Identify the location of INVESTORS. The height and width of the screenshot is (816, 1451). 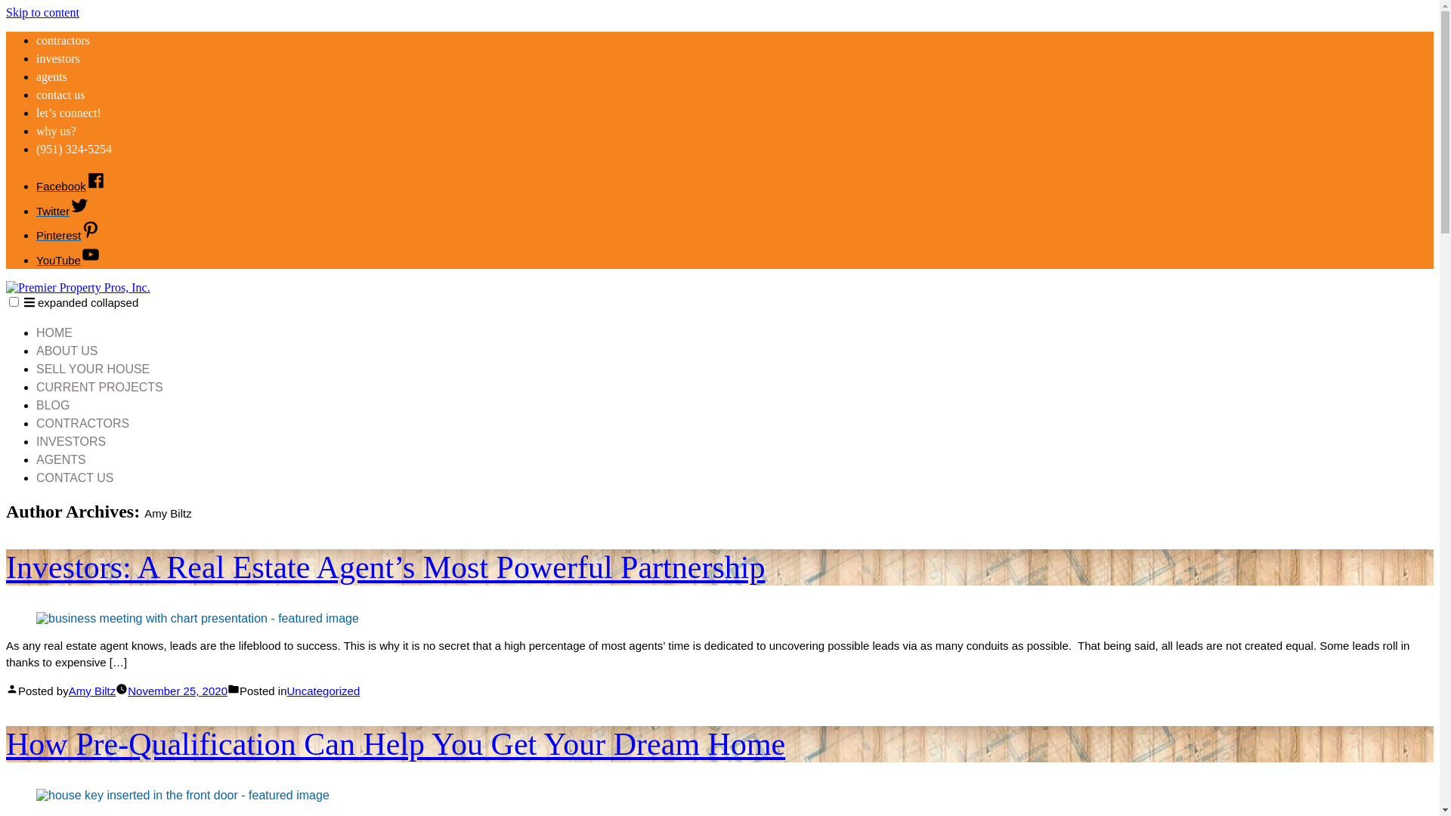
(71, 441).